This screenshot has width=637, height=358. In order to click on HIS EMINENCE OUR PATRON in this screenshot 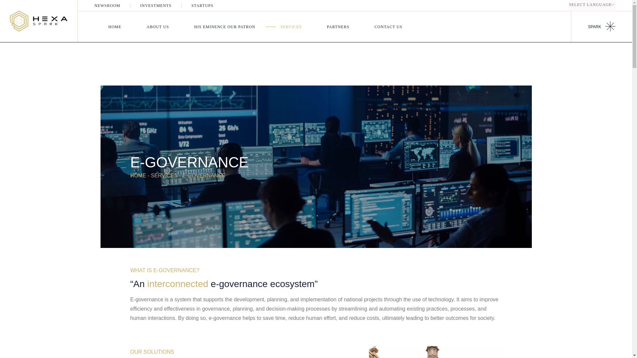, I will do `click(224, 27)`.